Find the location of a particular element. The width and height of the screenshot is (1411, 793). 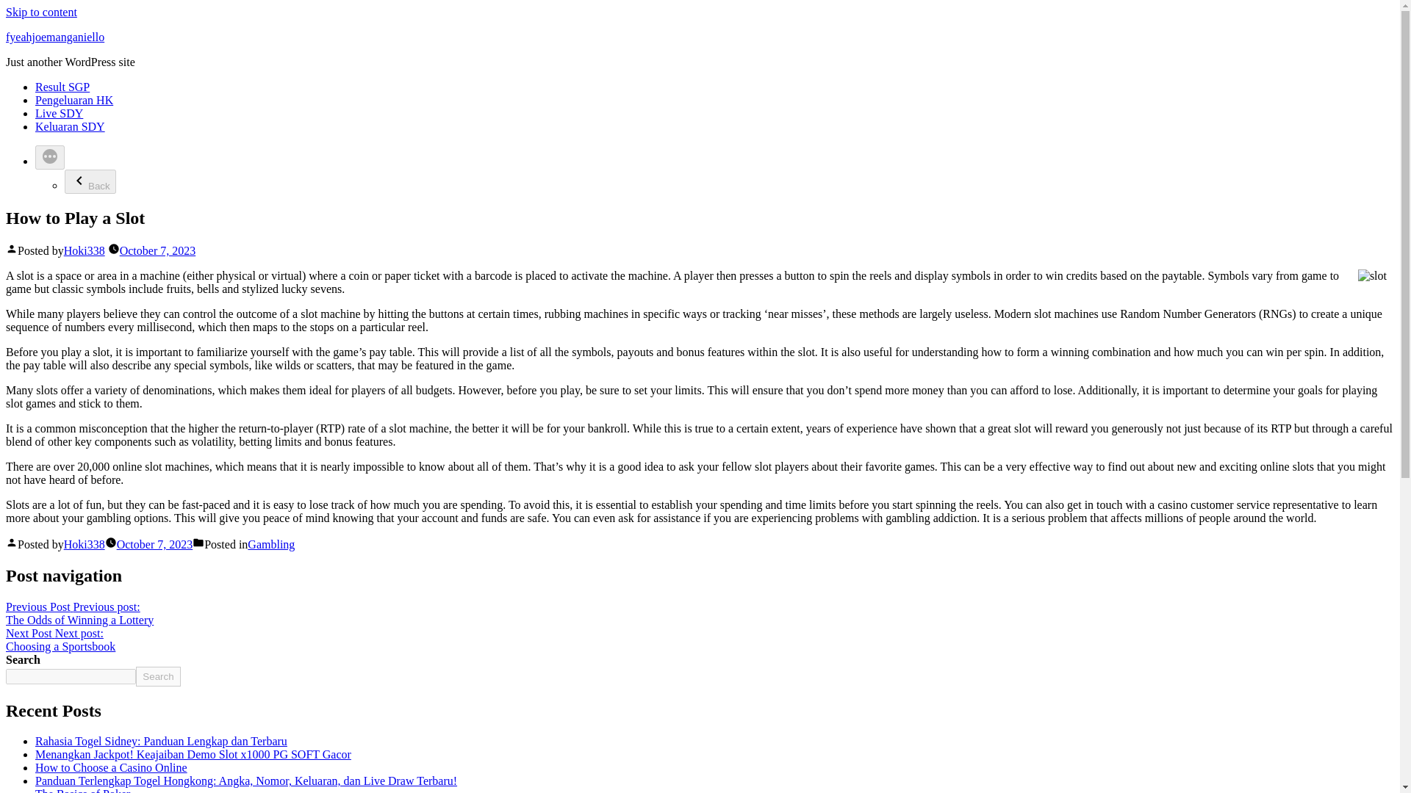

Pengeluaran HK is located at coordinates (79, 613).